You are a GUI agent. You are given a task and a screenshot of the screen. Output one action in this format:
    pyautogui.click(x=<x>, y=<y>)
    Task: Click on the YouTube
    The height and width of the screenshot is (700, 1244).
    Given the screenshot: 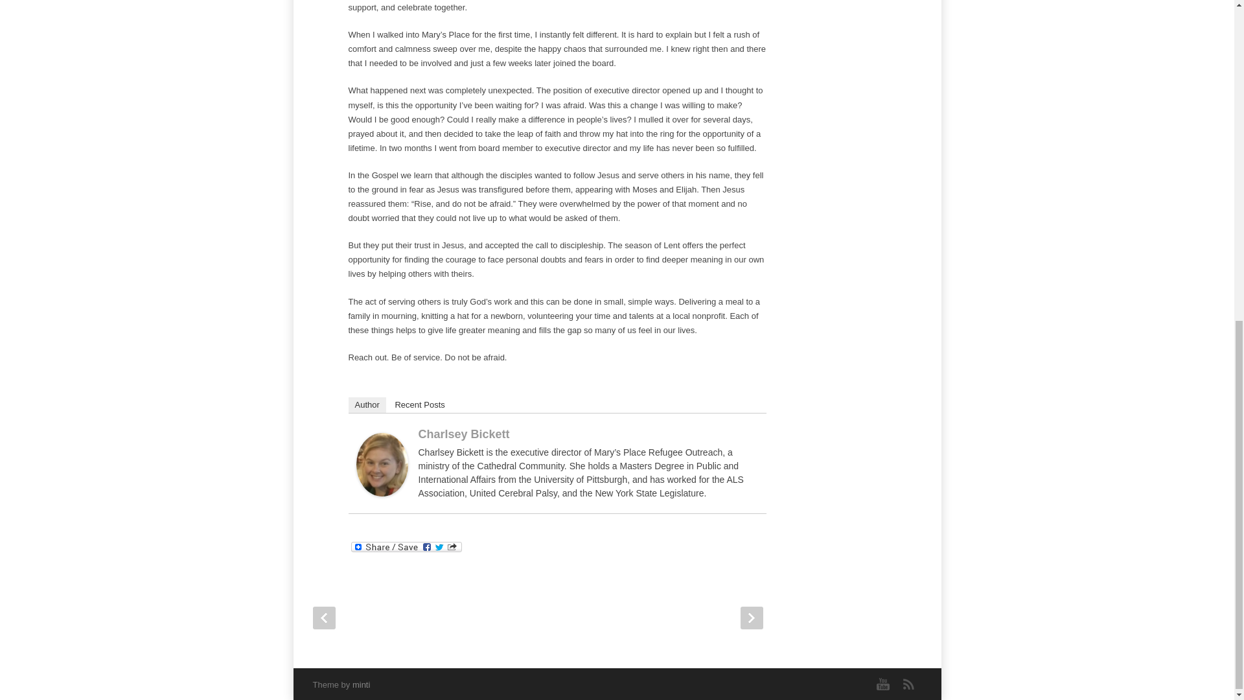 What is the action you would take?
    pyautogui.click(x=882, y=684)
    